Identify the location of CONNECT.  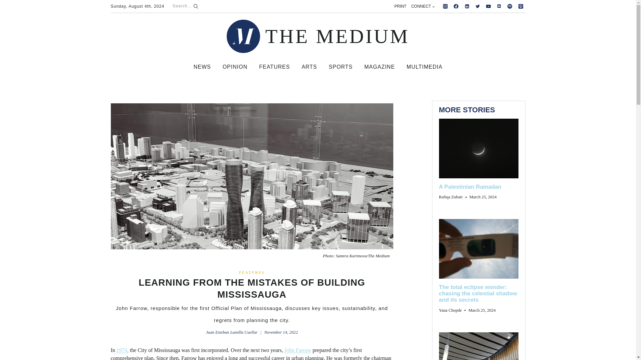
(423, 6).